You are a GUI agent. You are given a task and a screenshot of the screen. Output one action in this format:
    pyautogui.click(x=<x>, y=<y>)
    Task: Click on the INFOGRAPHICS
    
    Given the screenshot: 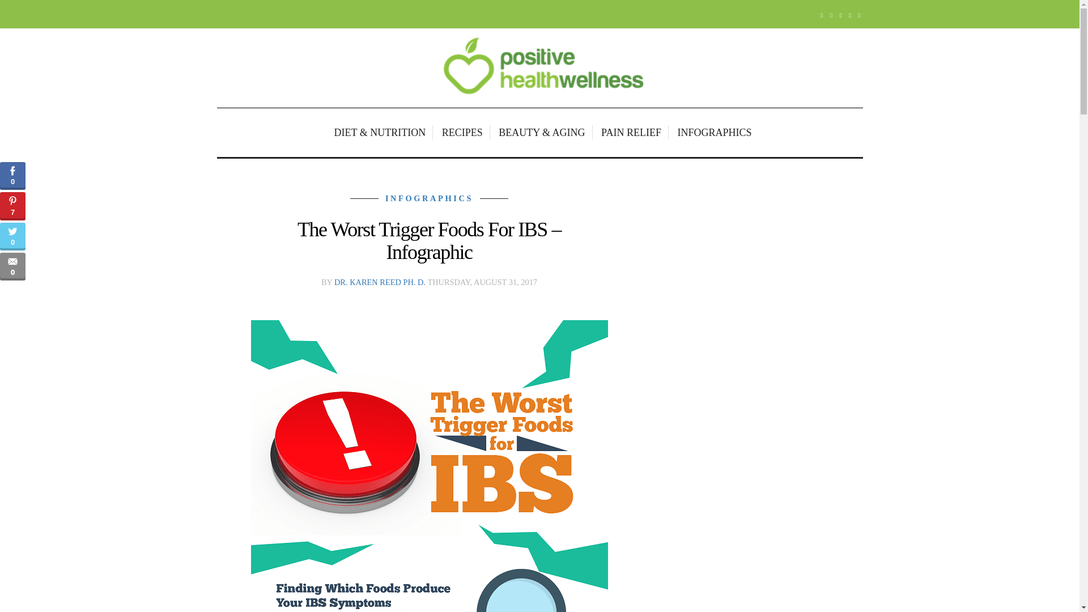 What is the action you would take?
    pyautogui.click(x=429, y=198)
    